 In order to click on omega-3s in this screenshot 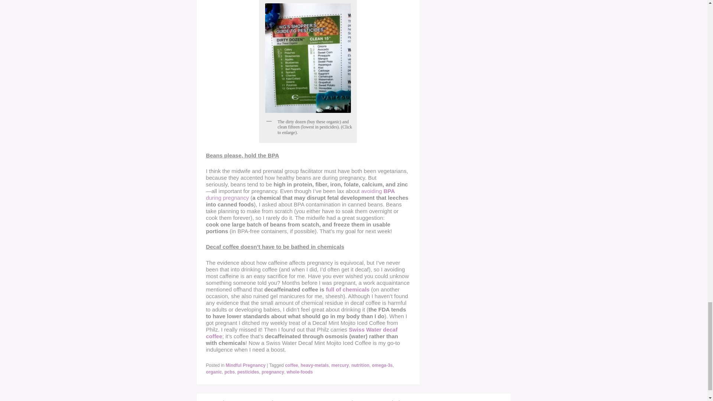, I will do `click(382, 365)`.